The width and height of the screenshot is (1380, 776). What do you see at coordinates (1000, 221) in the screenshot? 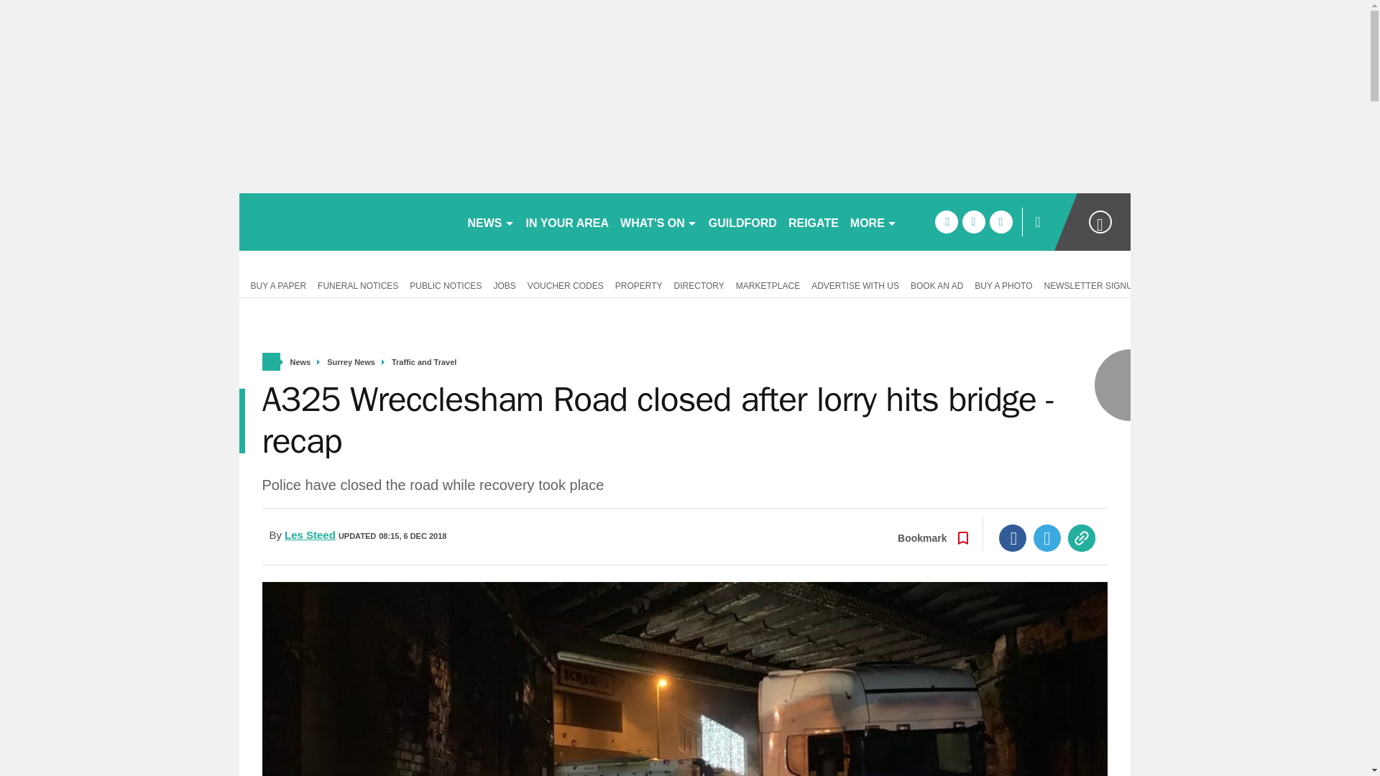
I see `instagram` at bounding box center [1000, 221].